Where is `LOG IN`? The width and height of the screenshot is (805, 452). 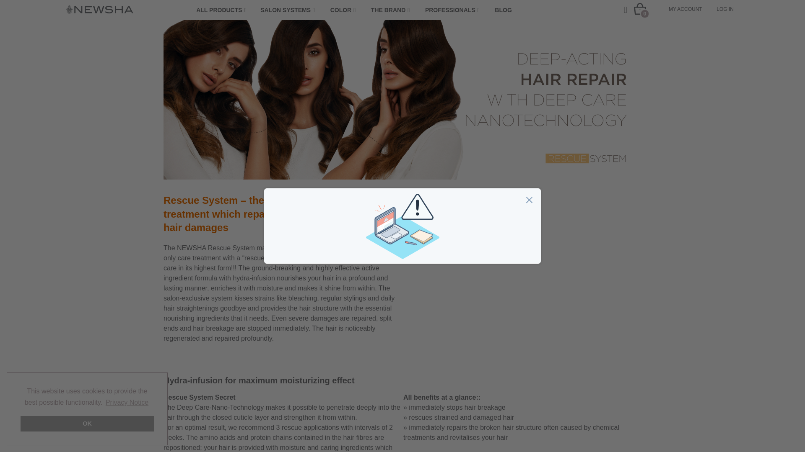 LOG IN is located at coordinates (724, 9).